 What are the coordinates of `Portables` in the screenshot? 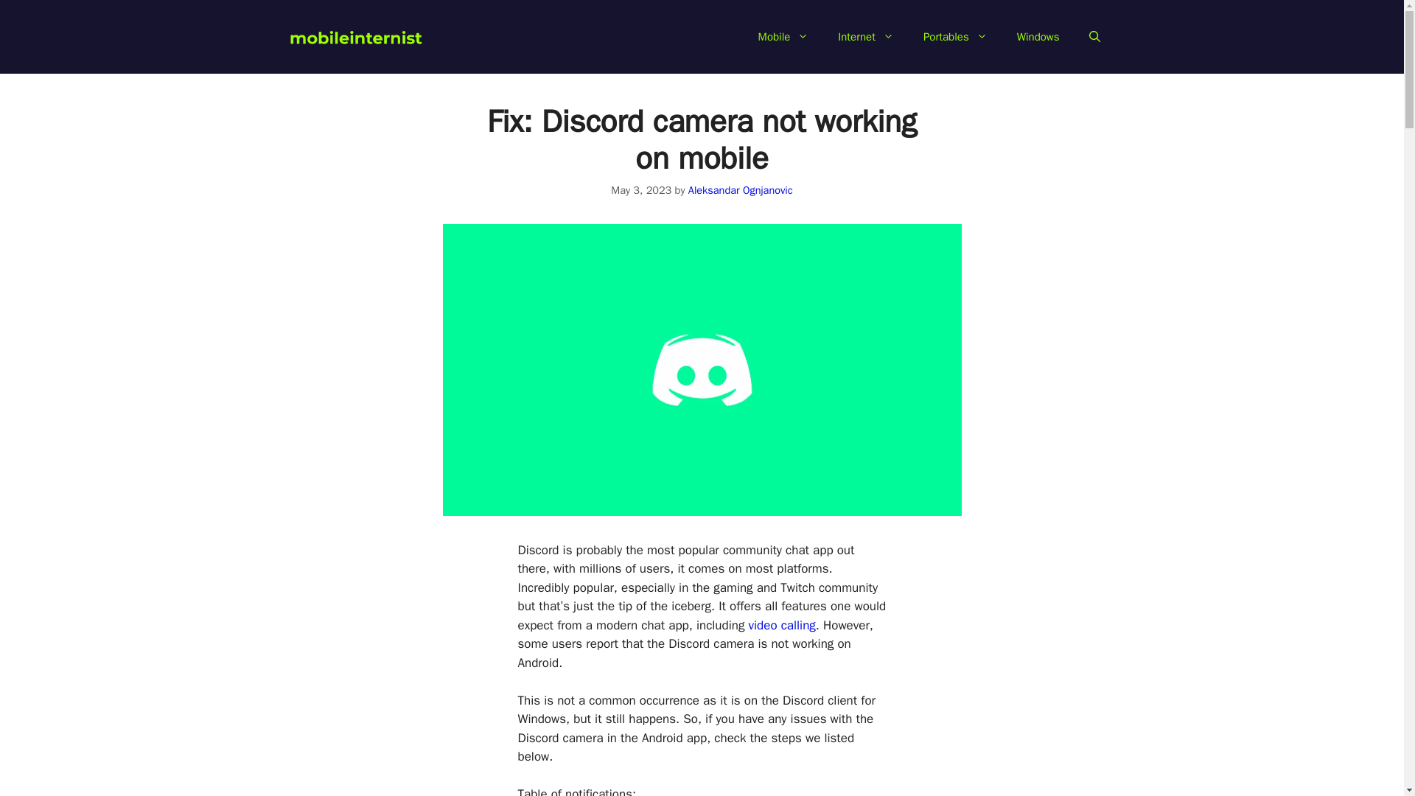 It's located at (955, 37).